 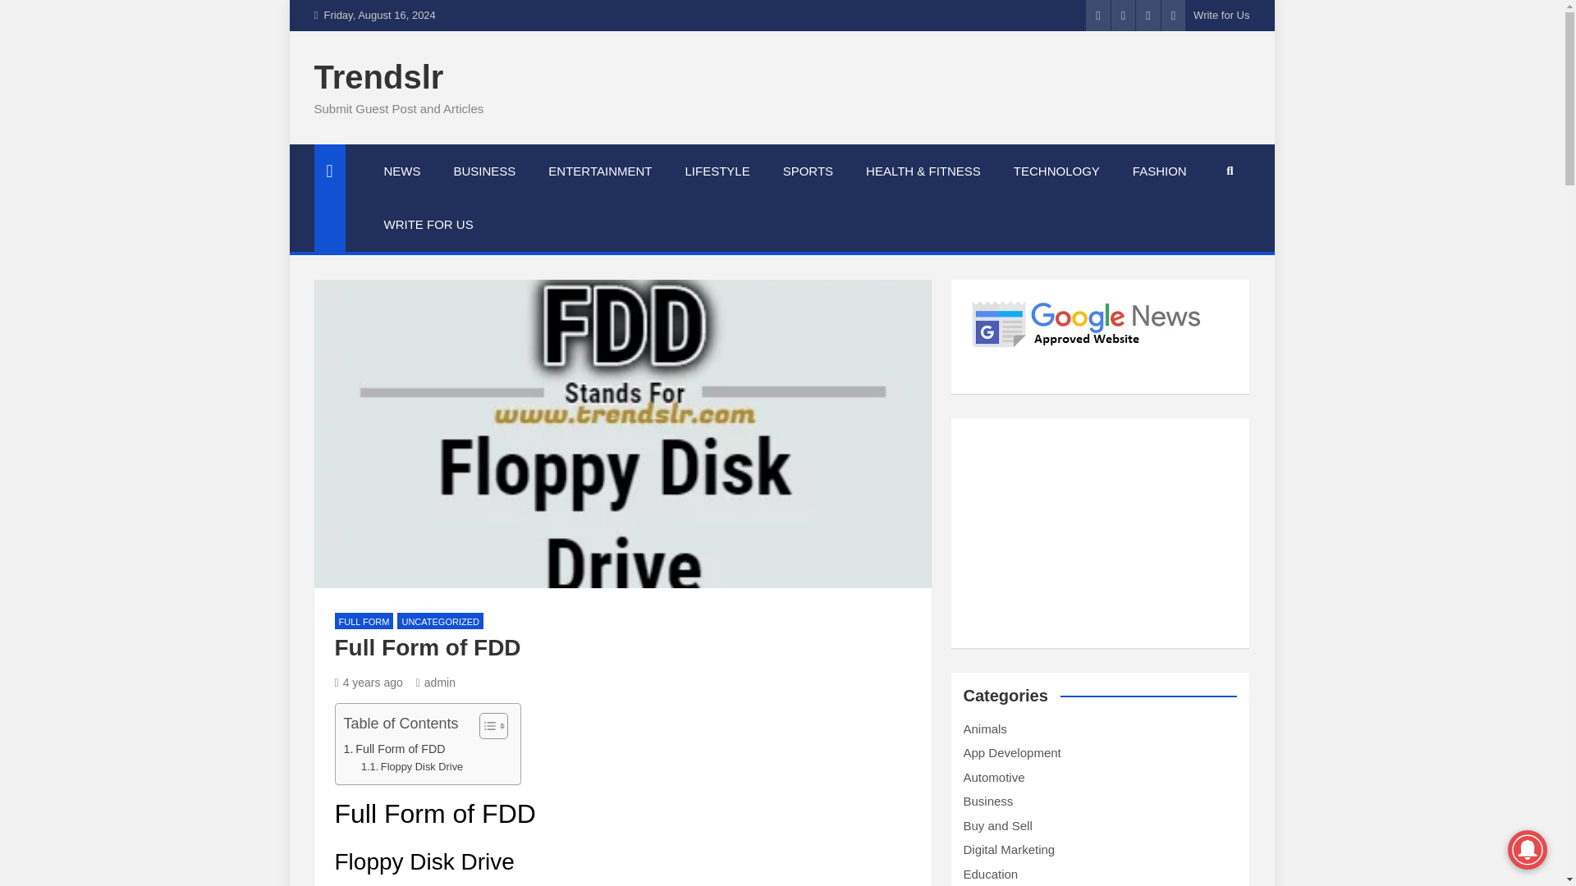 I want to click on Advertisement, so click(x=1100, y=533).